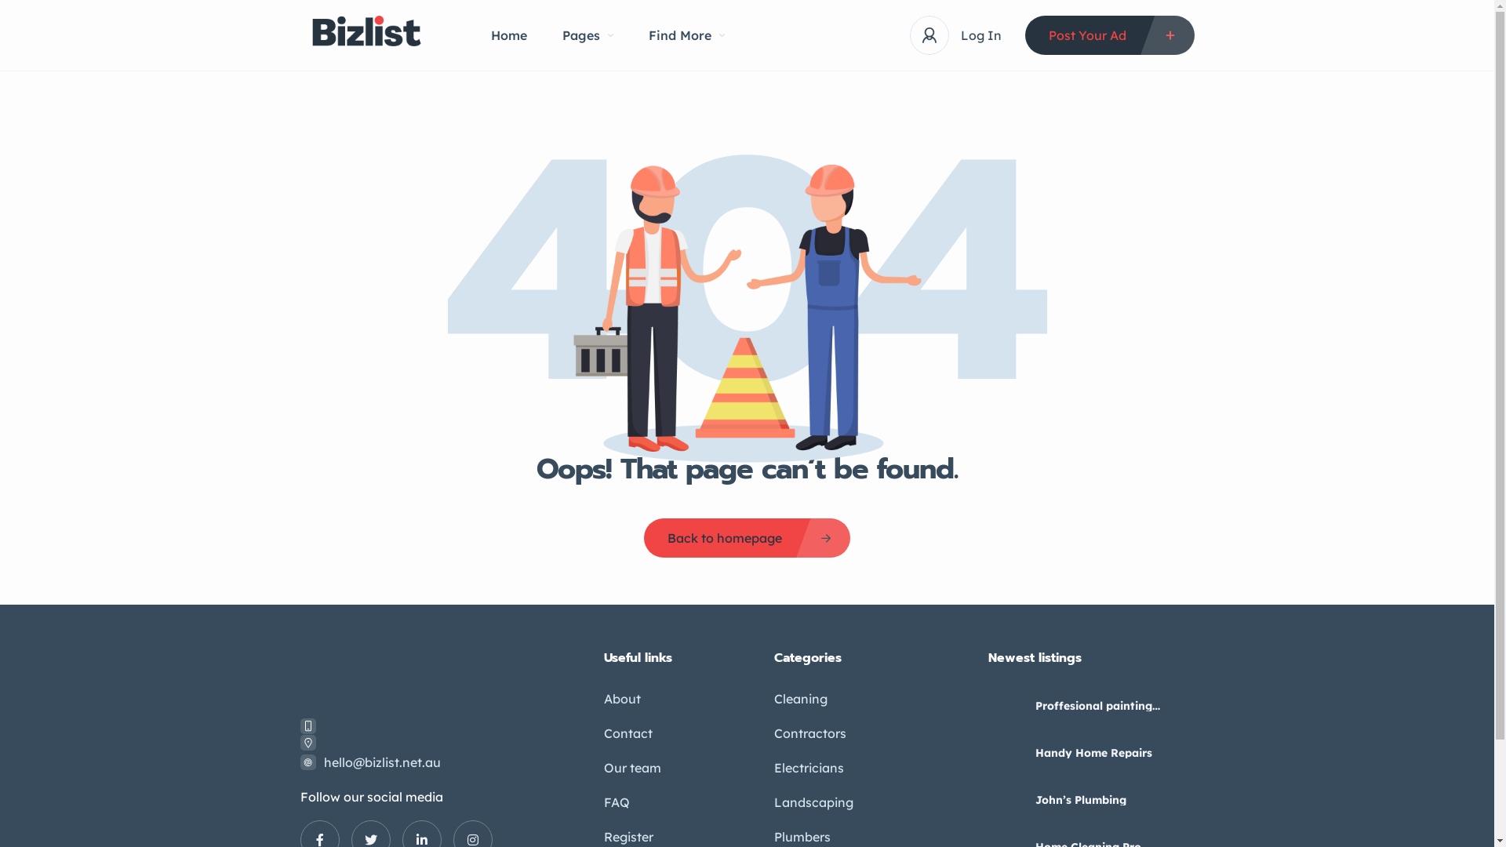 The width and height of the screenshot is (1506, 847). What do you see at coordinates (372, 36) in the screenshot?
I see `Bizlist` at bounding box center [372, 36].